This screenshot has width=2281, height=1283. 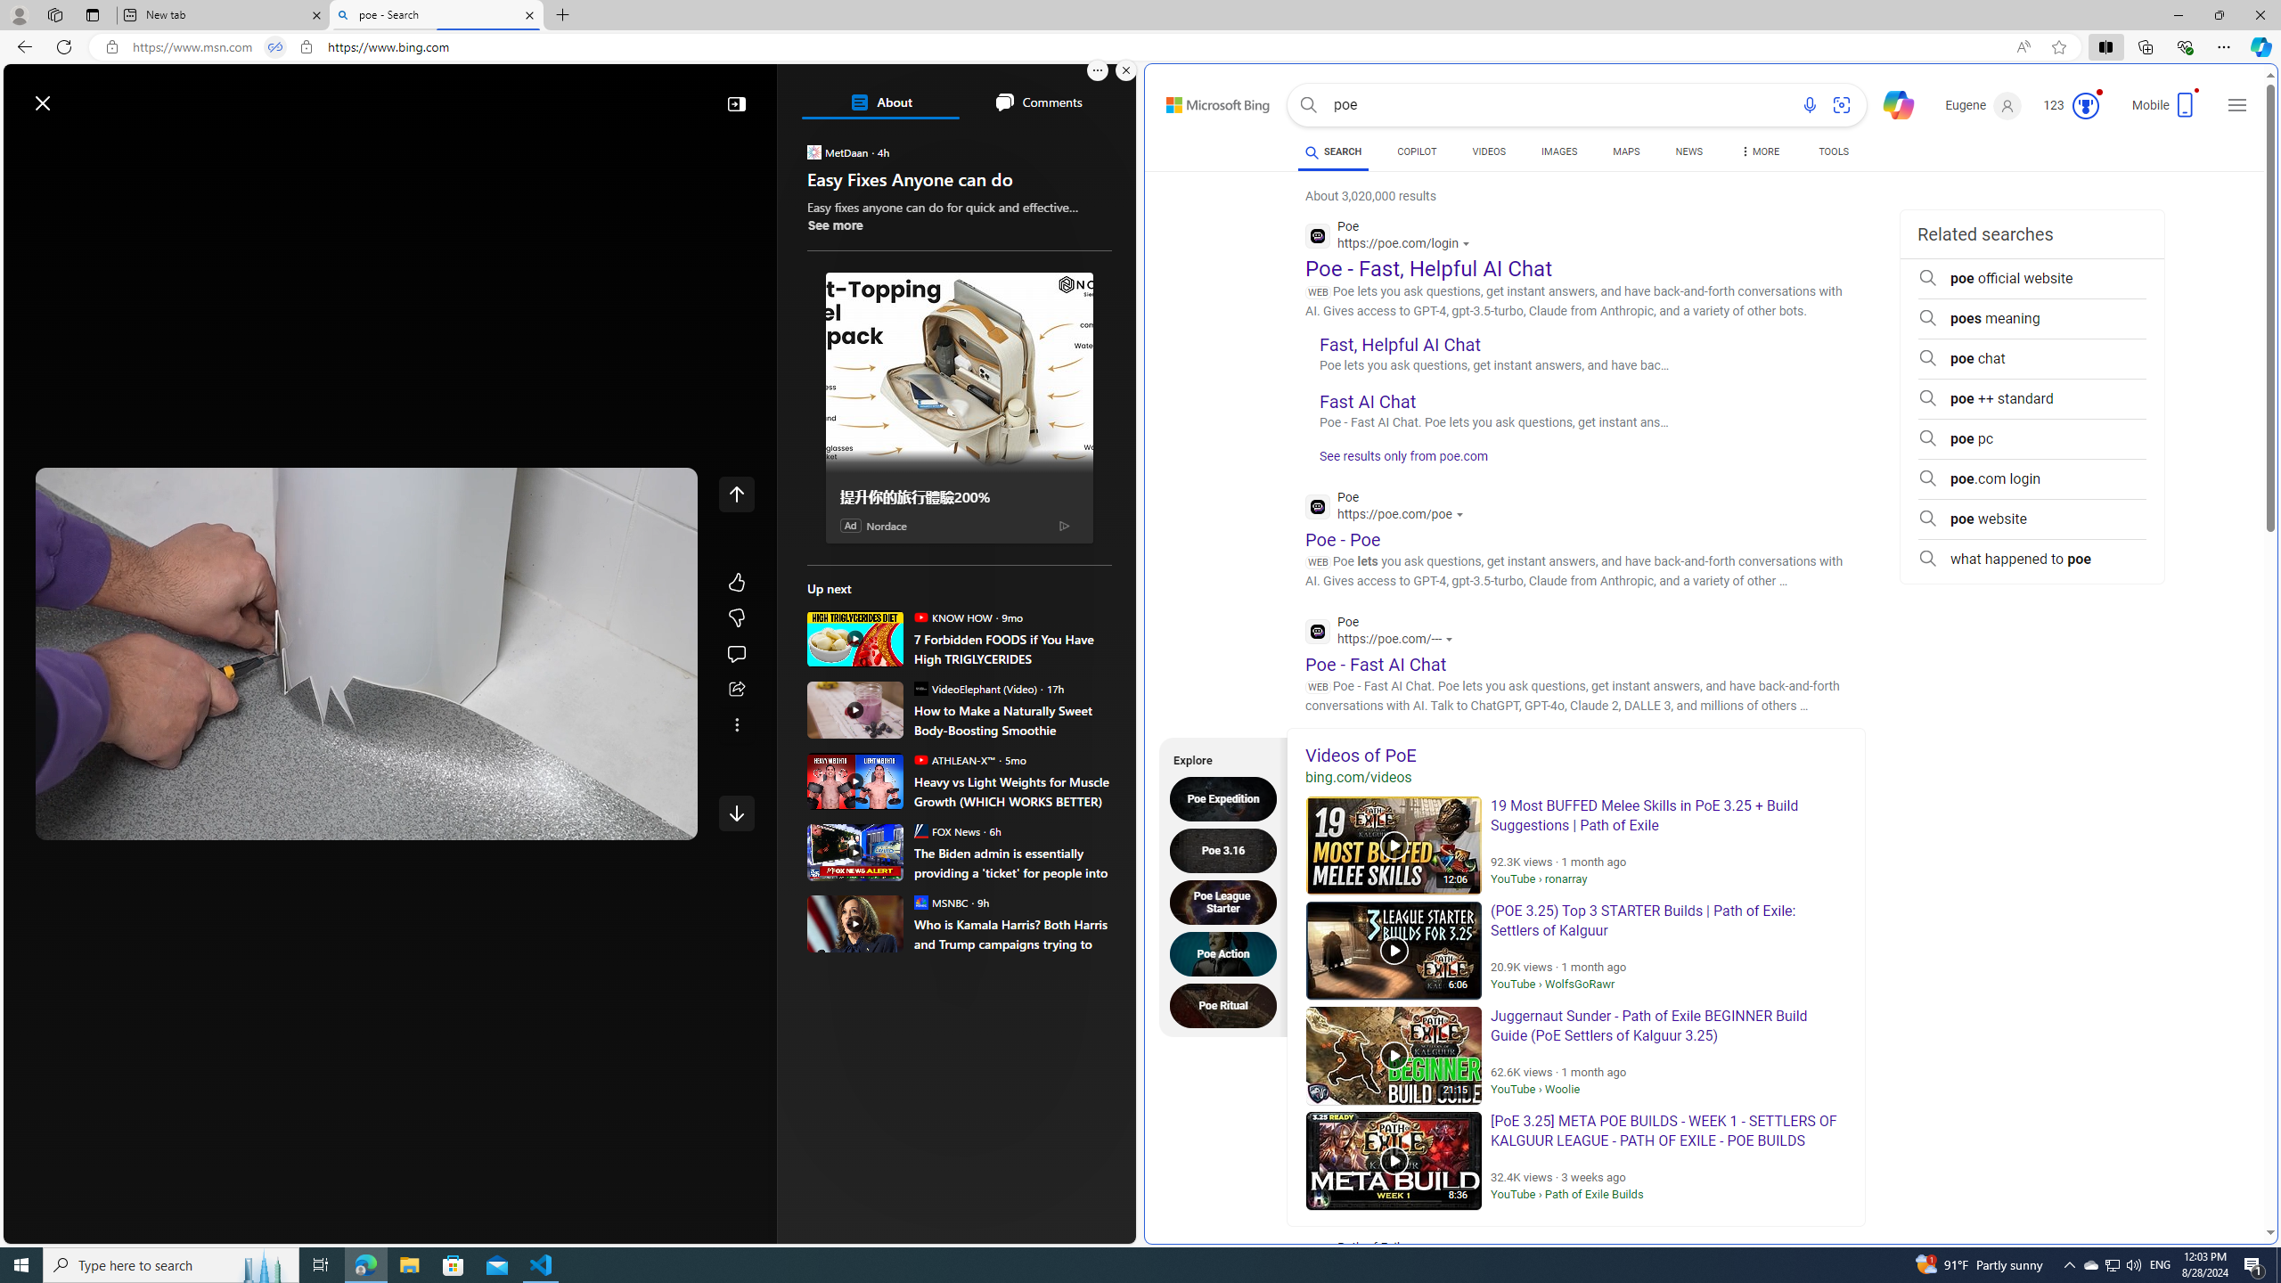 What do you see at coordinates (2167, 110) in the screenshot?
I see `Mobile` at bounding box center [2167, 110].